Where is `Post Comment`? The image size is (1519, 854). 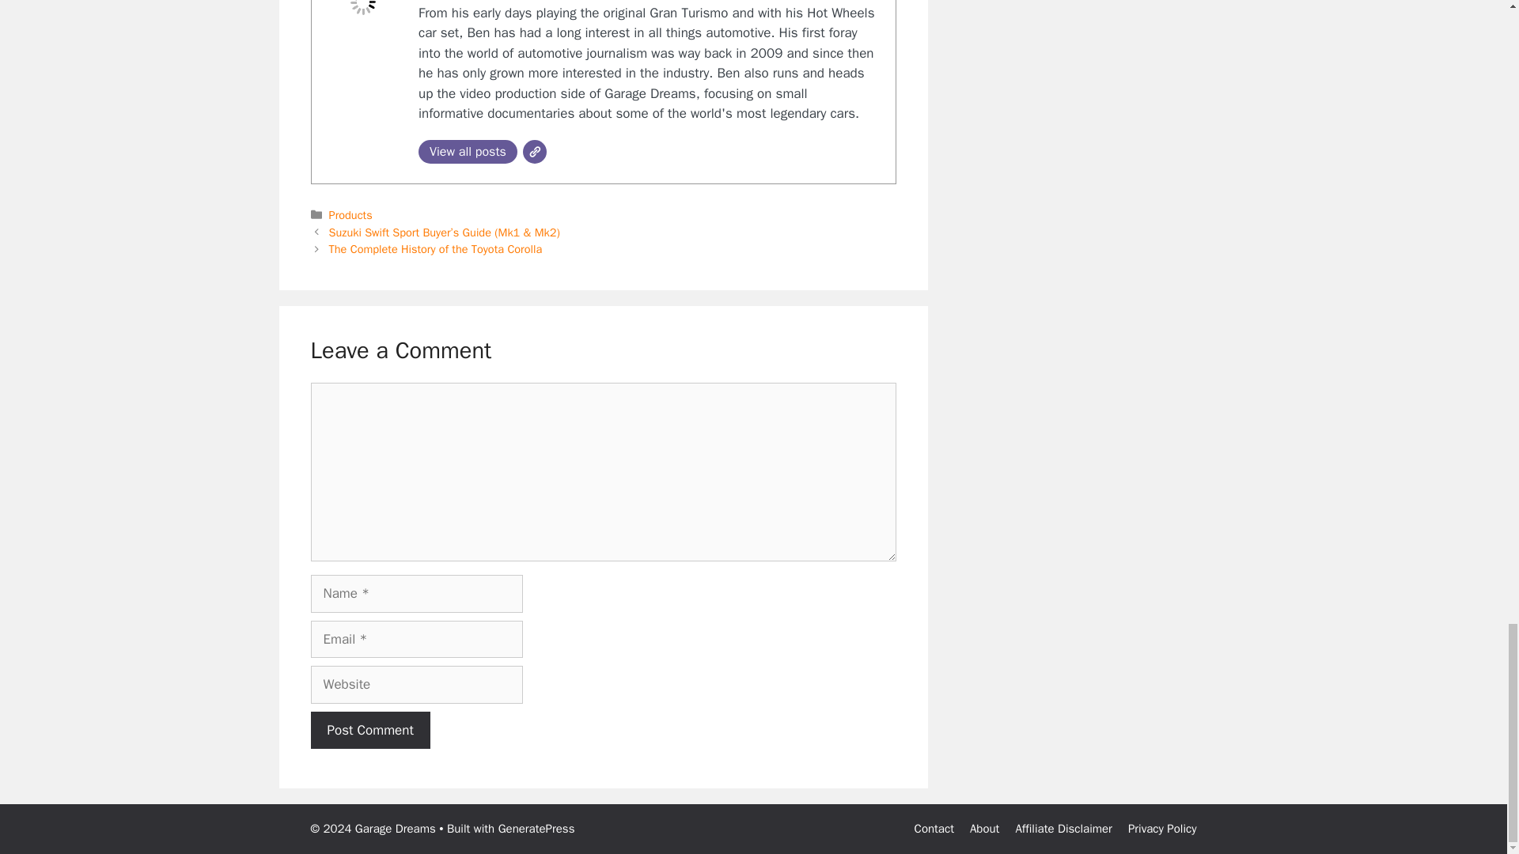
Post Comment is located at coordinates (369, 731).